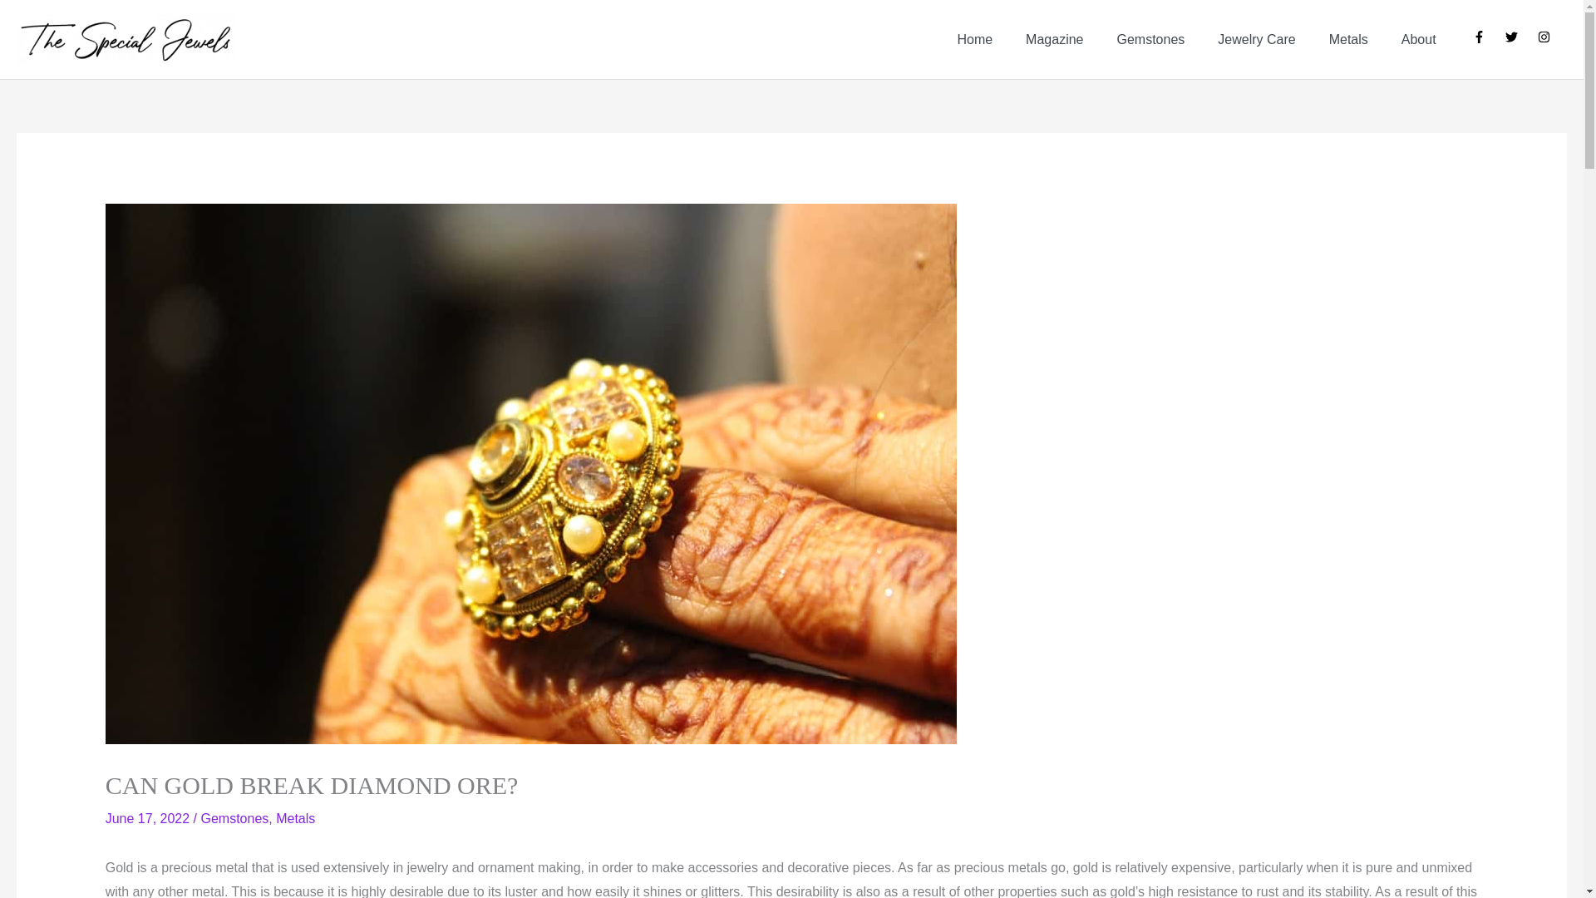 The width and height of the screenshot is (1596, 898). Describe the element at coordinates (1418, 40) in the screenshot. I see `About` at that location.